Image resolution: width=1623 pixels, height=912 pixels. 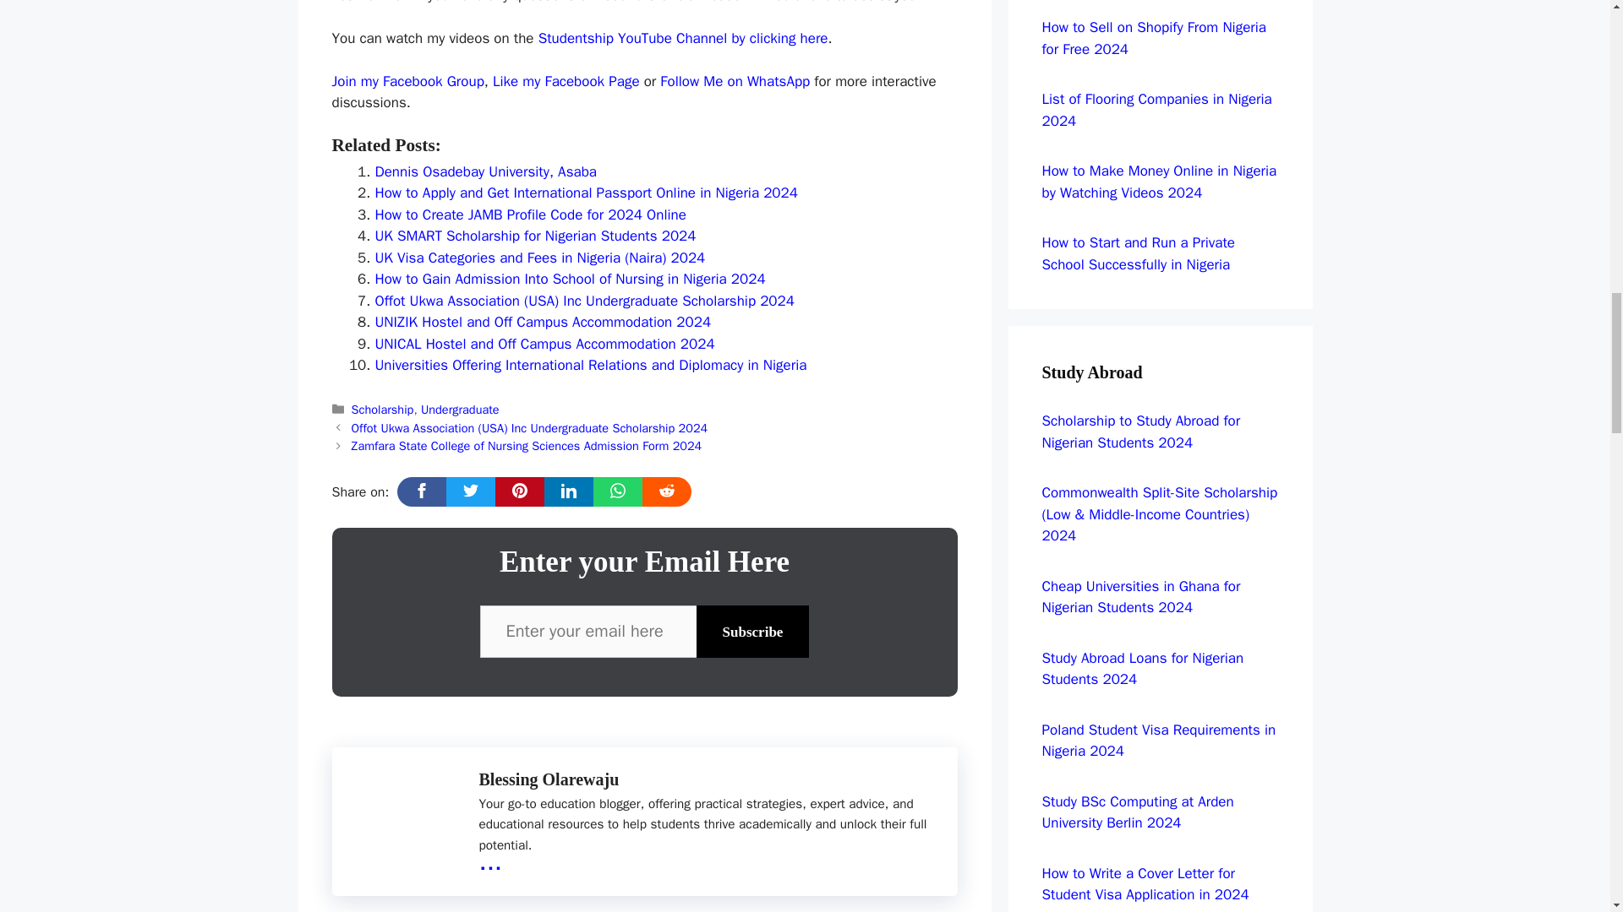 What do you see at coordinates (683, 38) in the screenshot?
I see `Studentship YouTube Channel by clicking here` at bounding box center [683, 38].